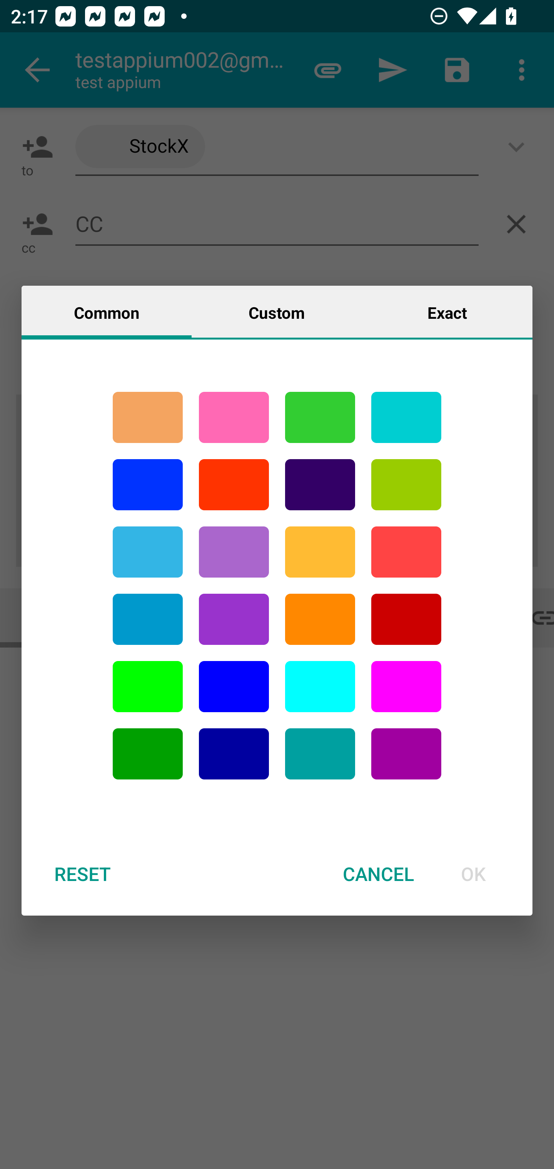 Image resolution: width=554 pixels, height=1169 pixels. What do you see at coordinates (406, 687) in the screenshot?
I see `Light purple` at bounding box center [406, 687].